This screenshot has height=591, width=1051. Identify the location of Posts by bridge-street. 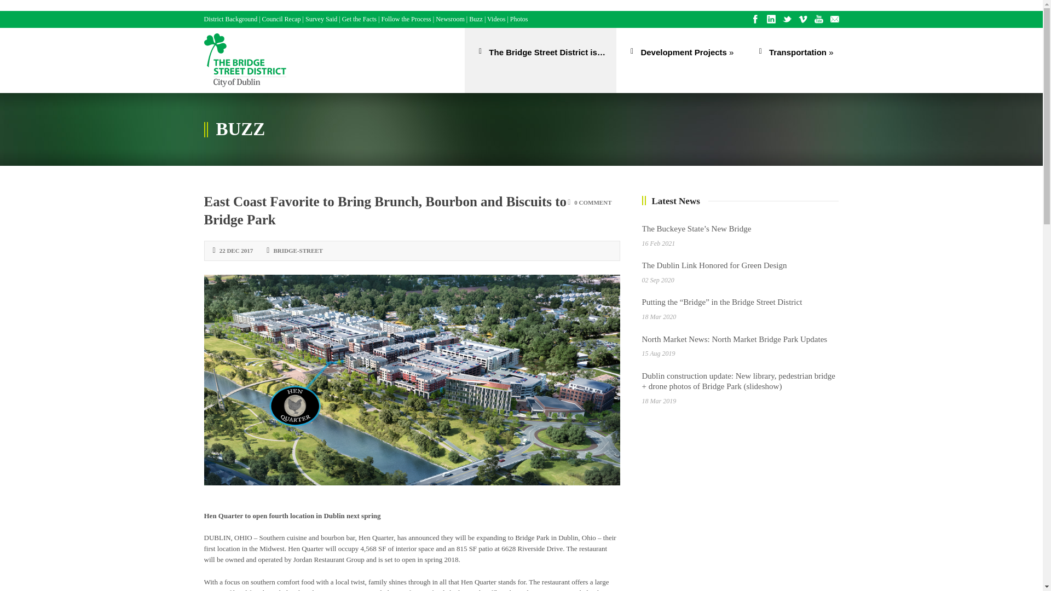
(298, 251).